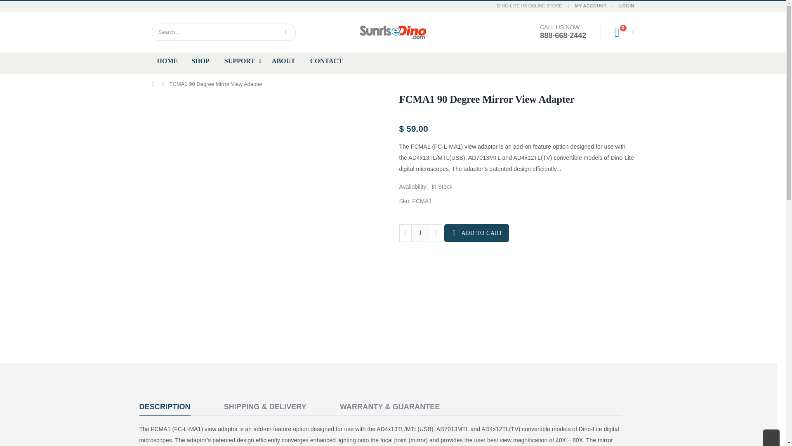 This screenshot has width=792, height=446. What do you see at coordinates (155, 83) in the screenshot?
I see `Back to the frontpage` at bounding box center [155, 83].